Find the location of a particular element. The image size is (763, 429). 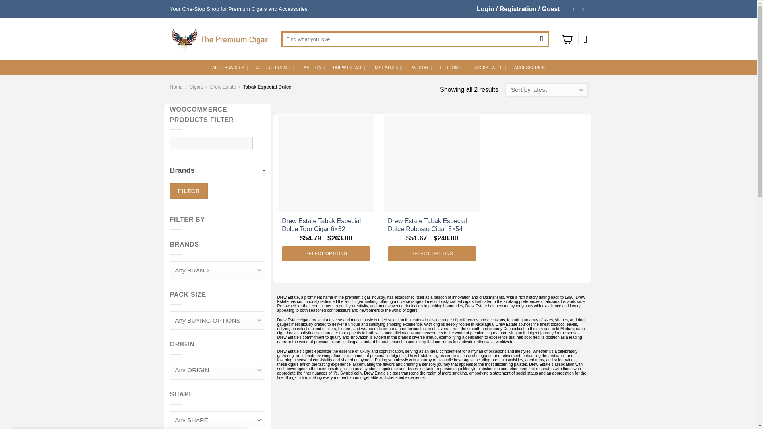

Follow on Instagram is located at coordinates (574, 10).